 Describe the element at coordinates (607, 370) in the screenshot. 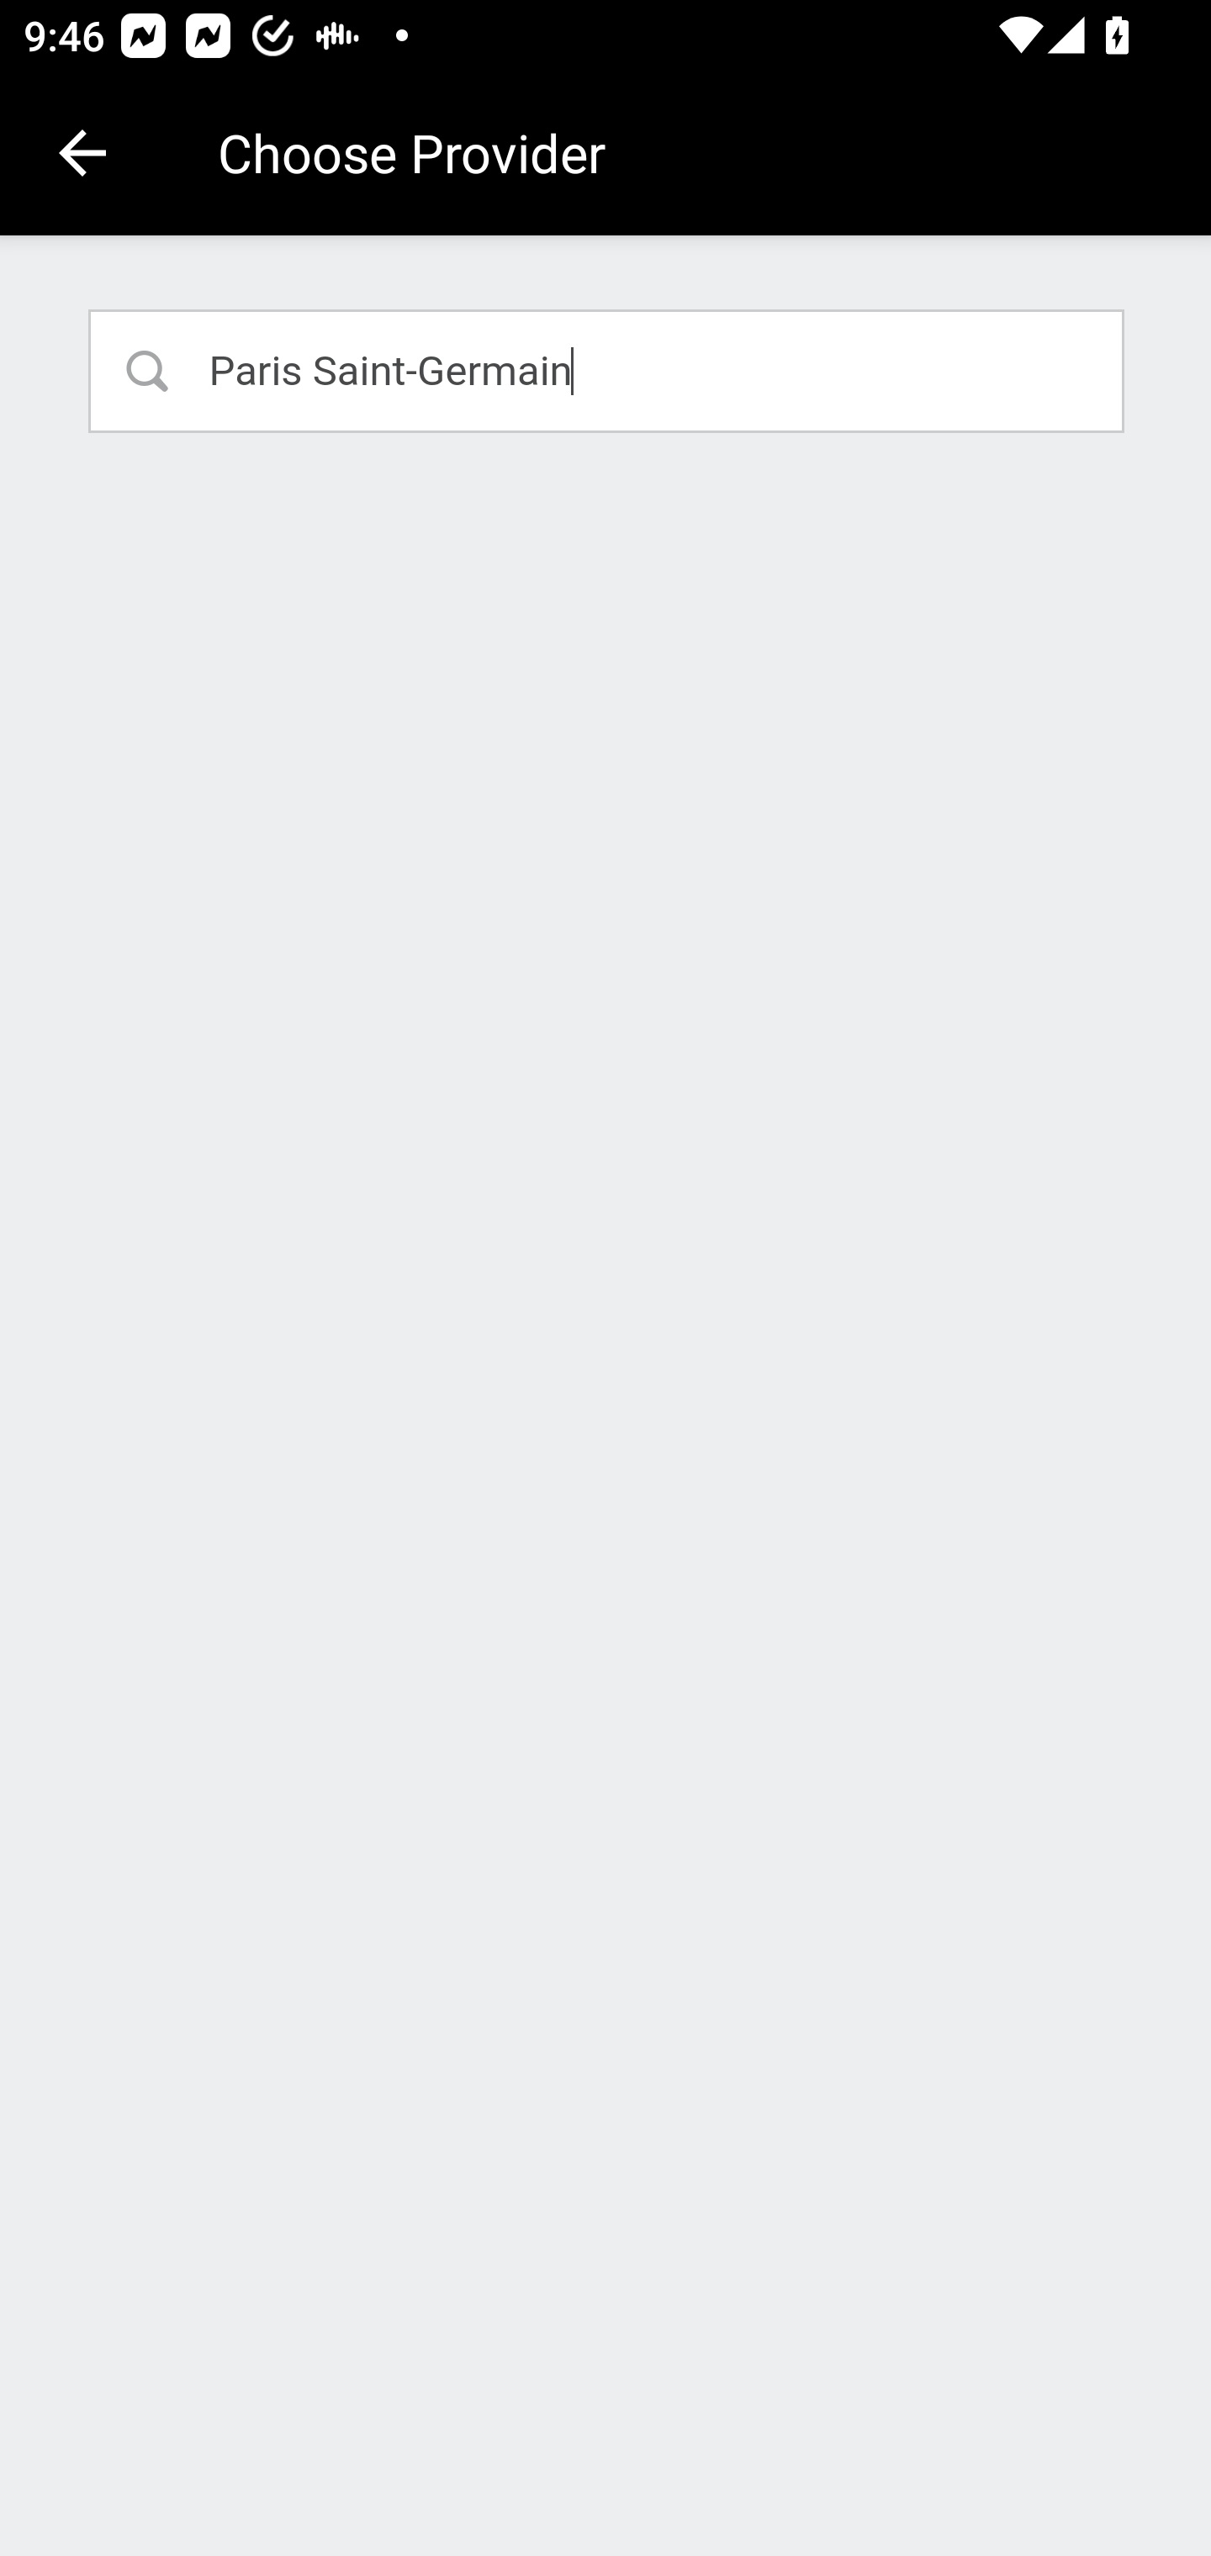

I see `Paris Saint-Germain` at that location.